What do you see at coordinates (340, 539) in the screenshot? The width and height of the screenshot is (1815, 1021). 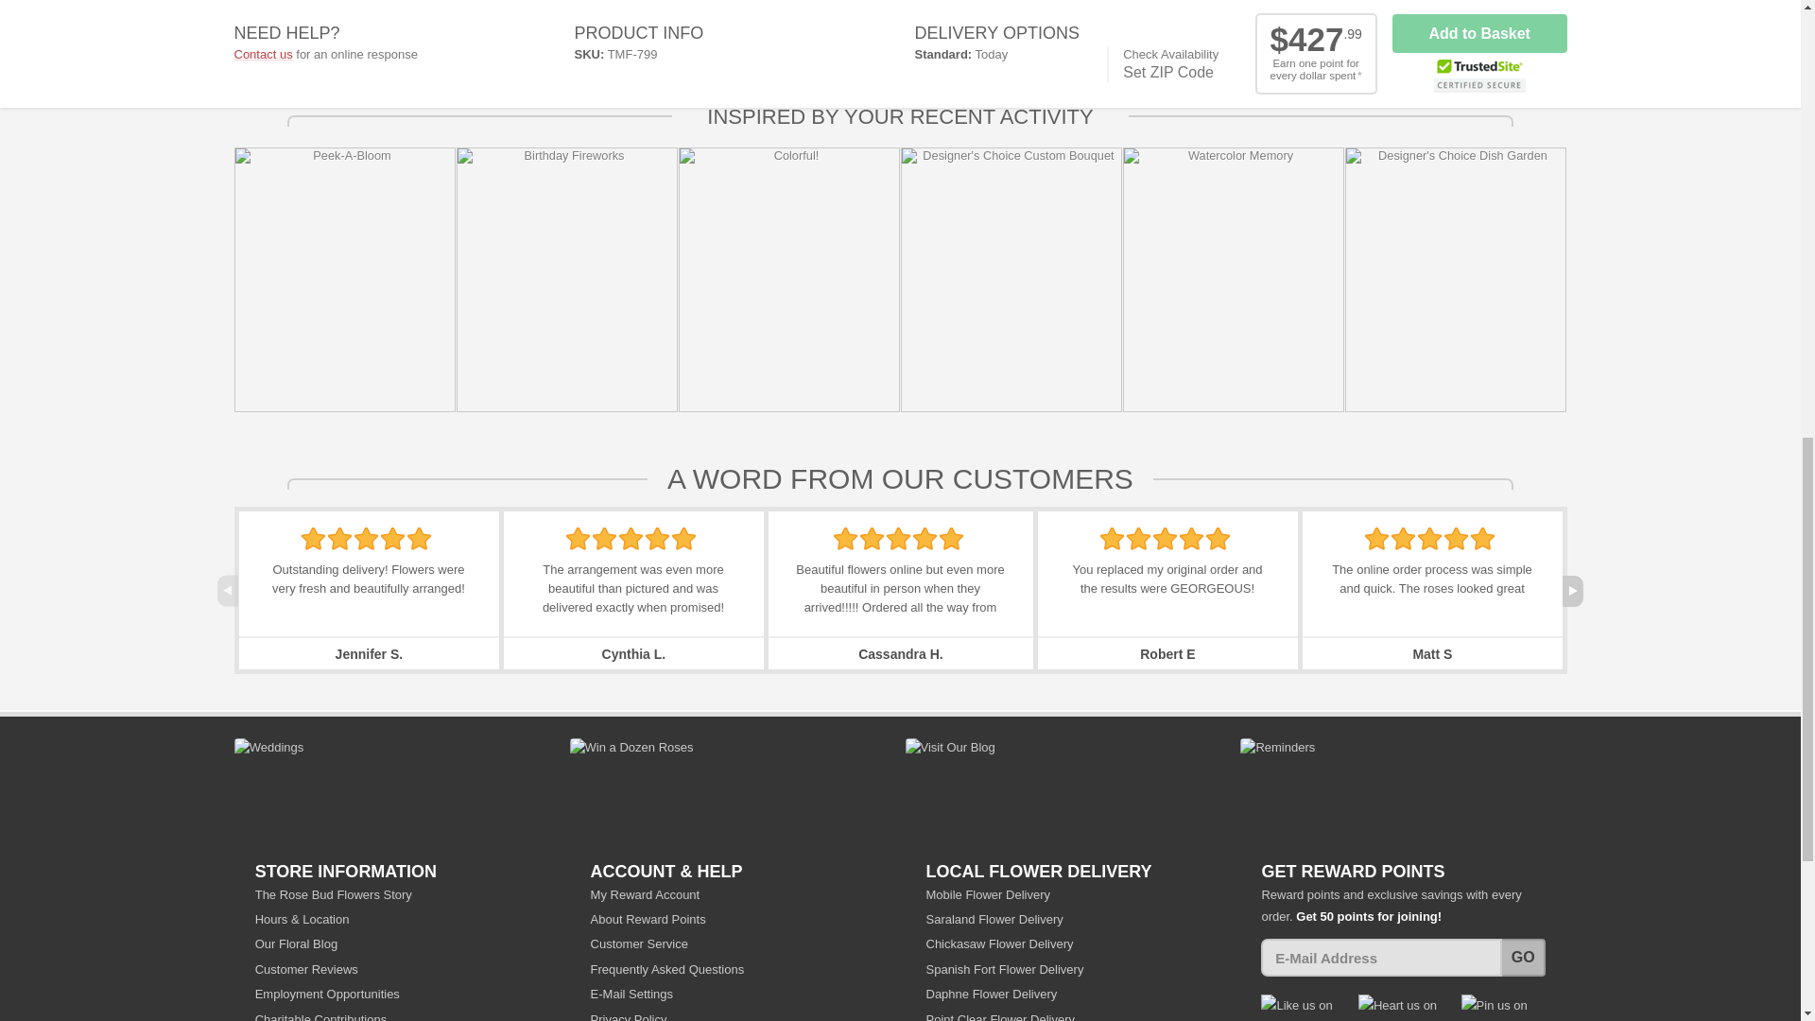 I see `Full Star` at bounding box center [340, 539].